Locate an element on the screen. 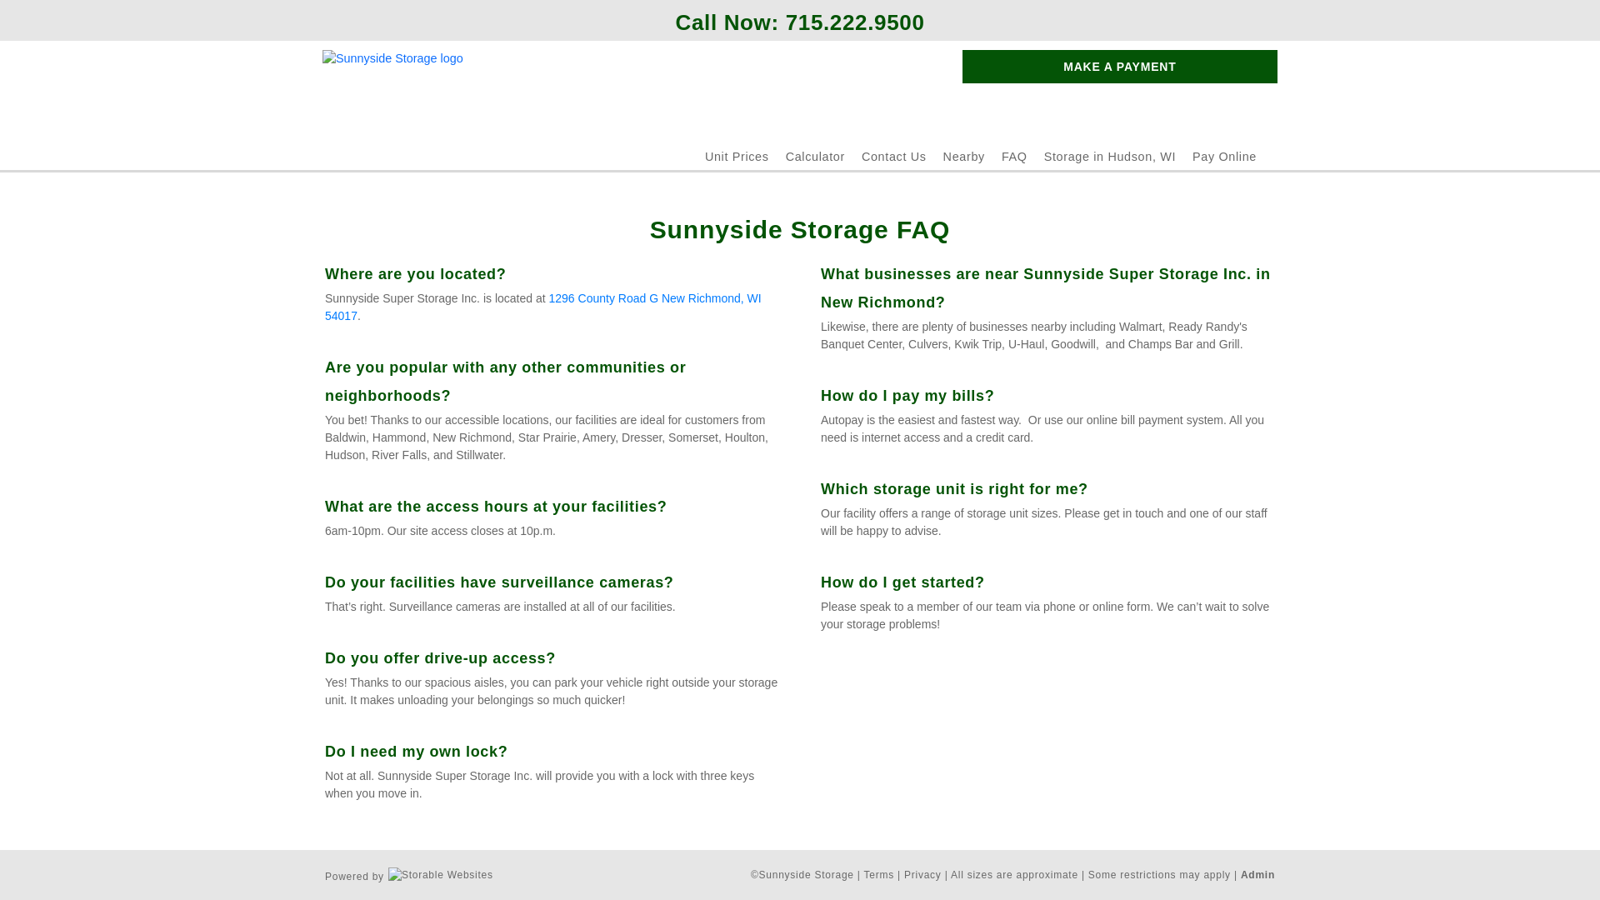  MAKE A PAYMENT is located at coordinates (1120, 67).